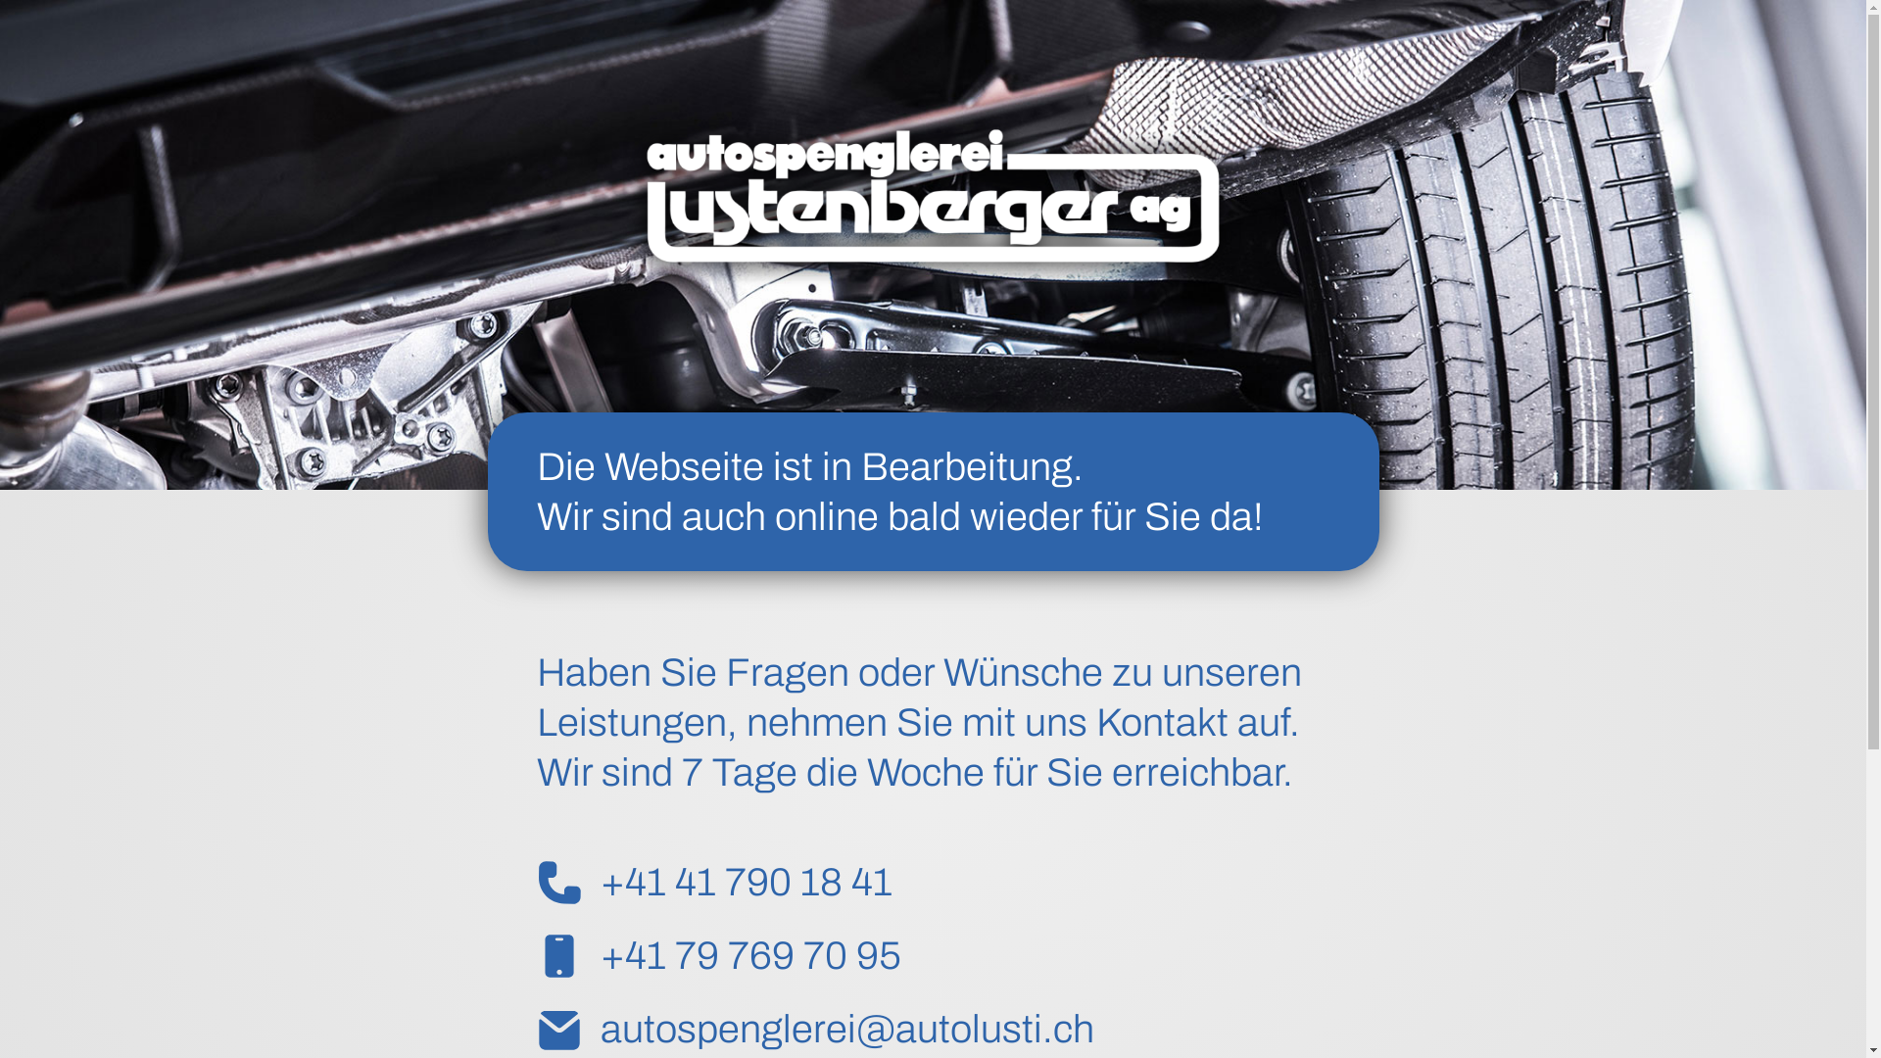  What do you see at coordinates (934, 883) in the screenshot?
I see `+41 41 790 18 41` at bounding box center [934, 883].